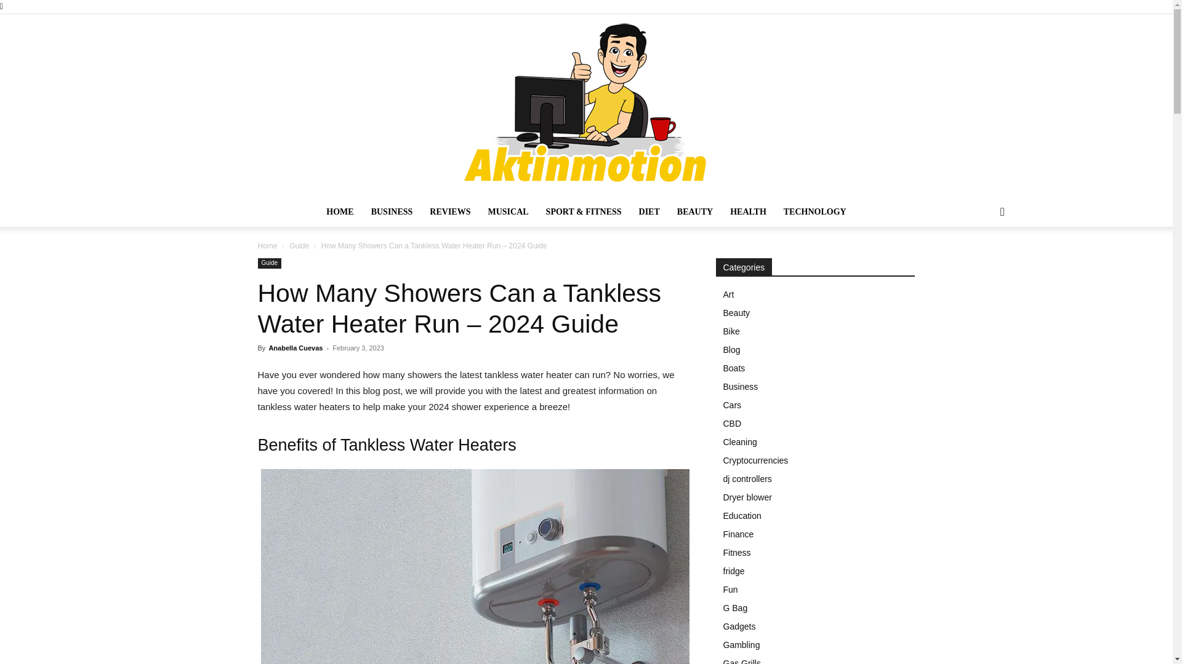  Describe the element at coordinates (815, 211) in the screenshot. I see `TECHNOLOGY` at that location.